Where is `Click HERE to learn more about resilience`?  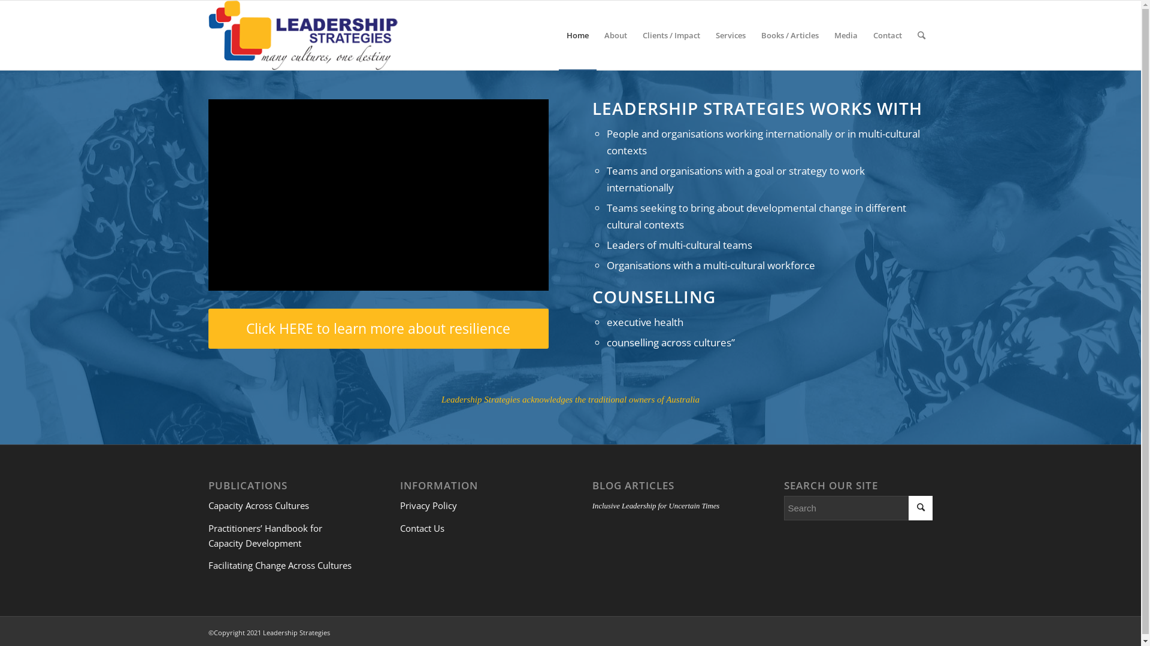
Click HERE to learn more about resilience is located at coordinates (379, 329).